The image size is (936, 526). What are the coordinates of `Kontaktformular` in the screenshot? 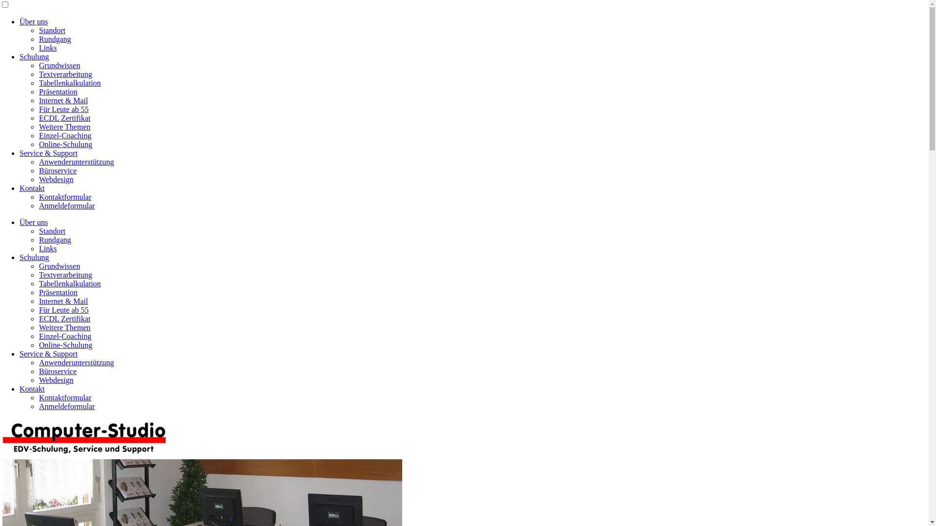 It's located at (65, 197).